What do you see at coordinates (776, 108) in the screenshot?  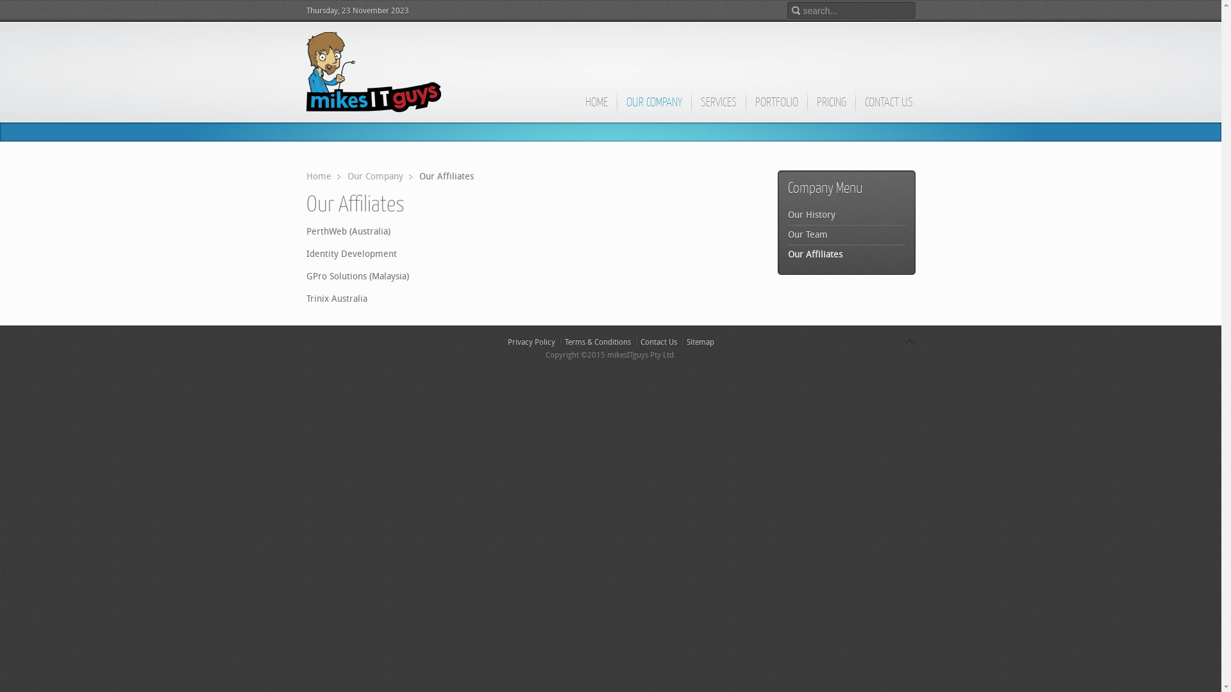 I see `PORTFOLIO` at bounding box center [776, 108].